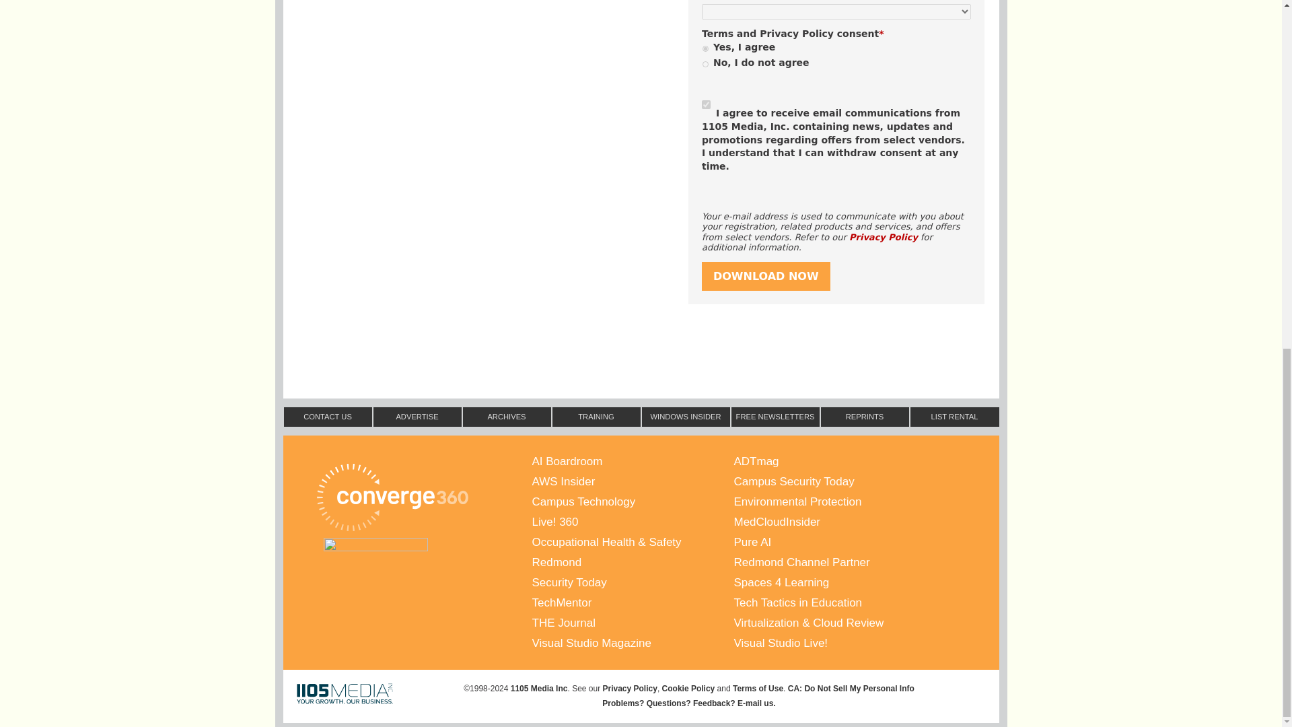  I want to click on Privacy Policy, so click(883, 237).